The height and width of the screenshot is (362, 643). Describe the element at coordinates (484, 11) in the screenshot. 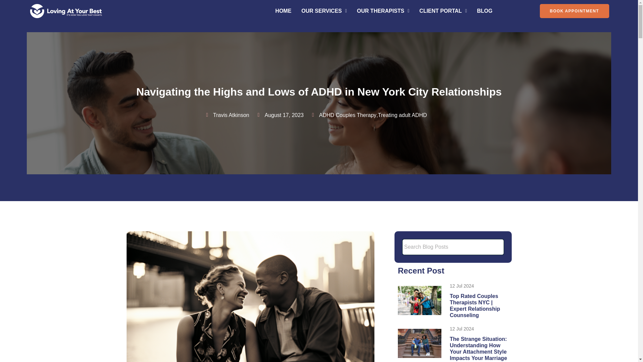

I see `BLOG` at that location.